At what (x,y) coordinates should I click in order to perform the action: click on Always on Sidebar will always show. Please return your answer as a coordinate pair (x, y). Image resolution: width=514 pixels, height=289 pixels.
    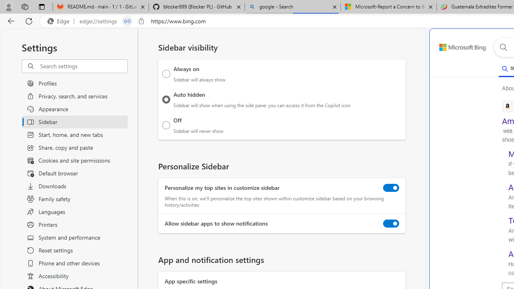
    Looking at the image, I should click on (166, 74).